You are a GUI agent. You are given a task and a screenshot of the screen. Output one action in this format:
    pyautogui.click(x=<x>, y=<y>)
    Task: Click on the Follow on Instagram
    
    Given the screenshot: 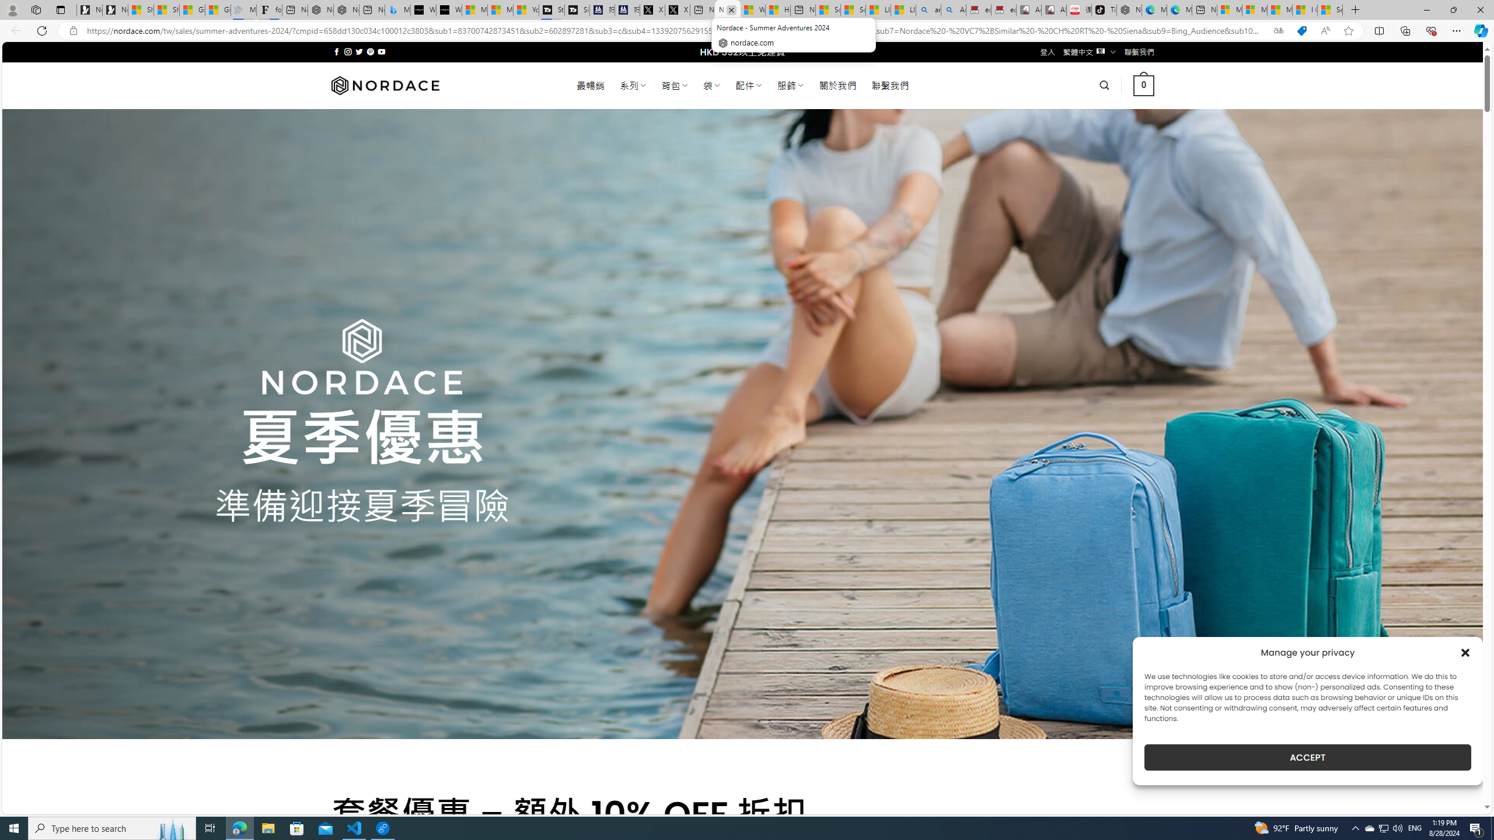 What is the action you would take?
    pyautogui.click(x=348, y=51)
    